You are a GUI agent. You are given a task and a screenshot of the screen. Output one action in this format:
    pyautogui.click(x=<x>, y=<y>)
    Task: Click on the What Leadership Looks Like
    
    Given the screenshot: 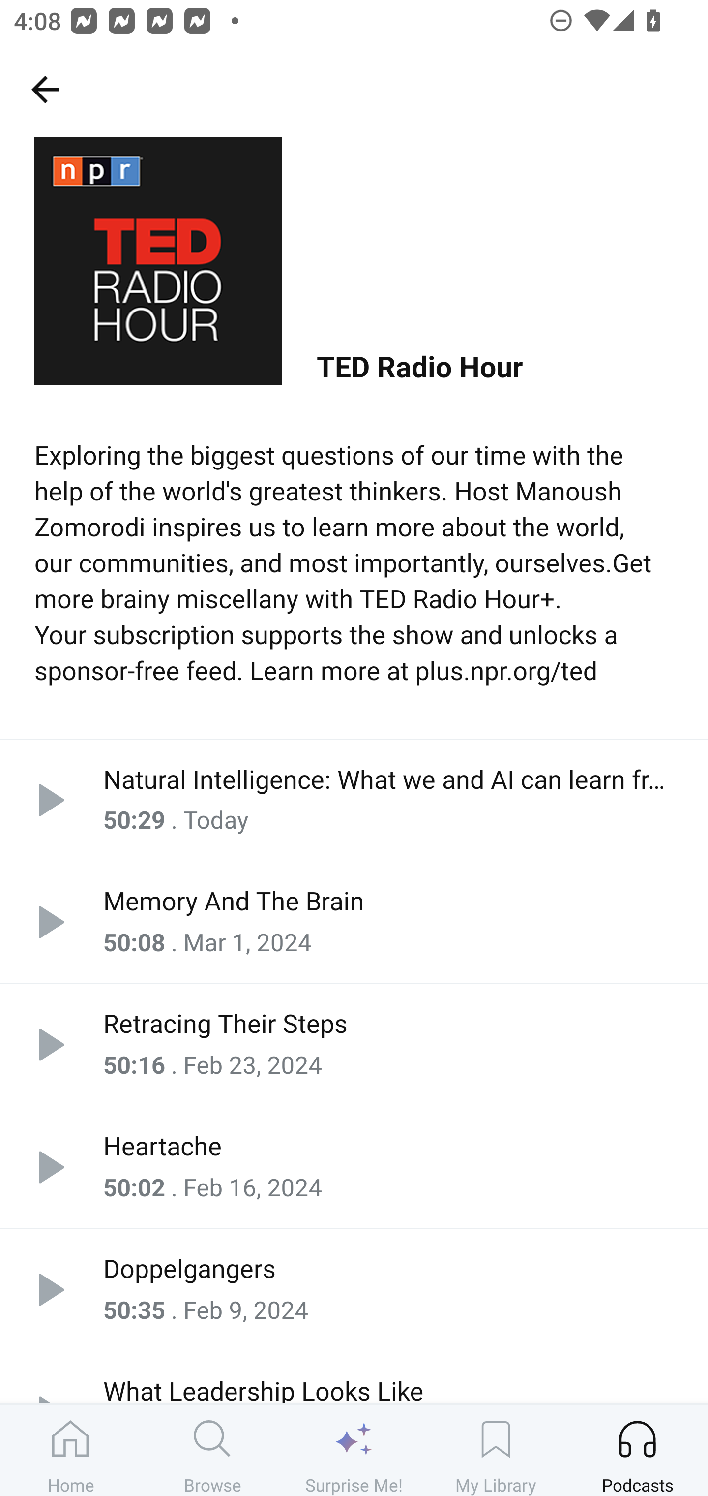 What is the action you would take?
    pyautogui.click(x=354, y=1377)
    